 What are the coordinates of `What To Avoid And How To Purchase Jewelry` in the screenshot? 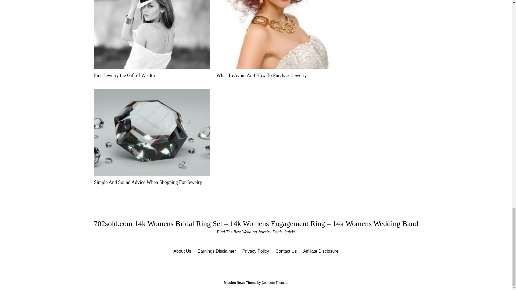 It's located at (274, 76).